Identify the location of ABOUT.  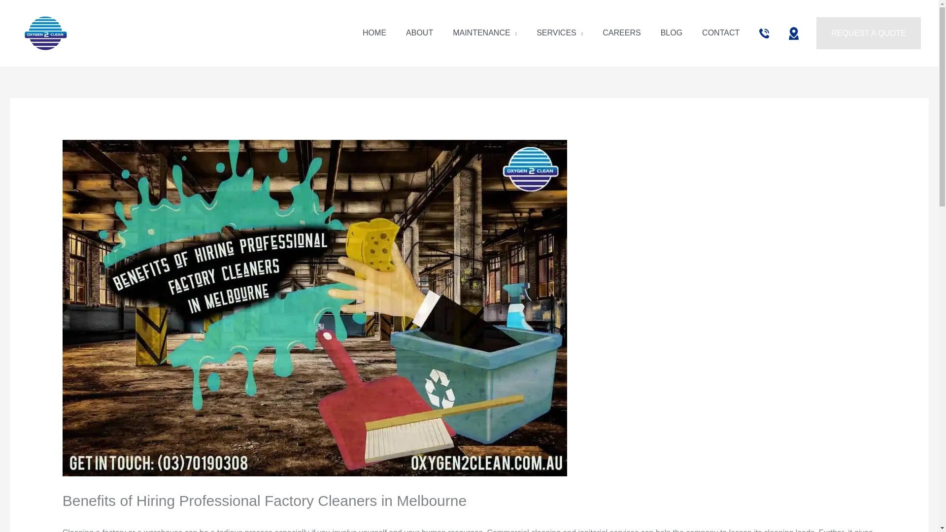
(419, 33).